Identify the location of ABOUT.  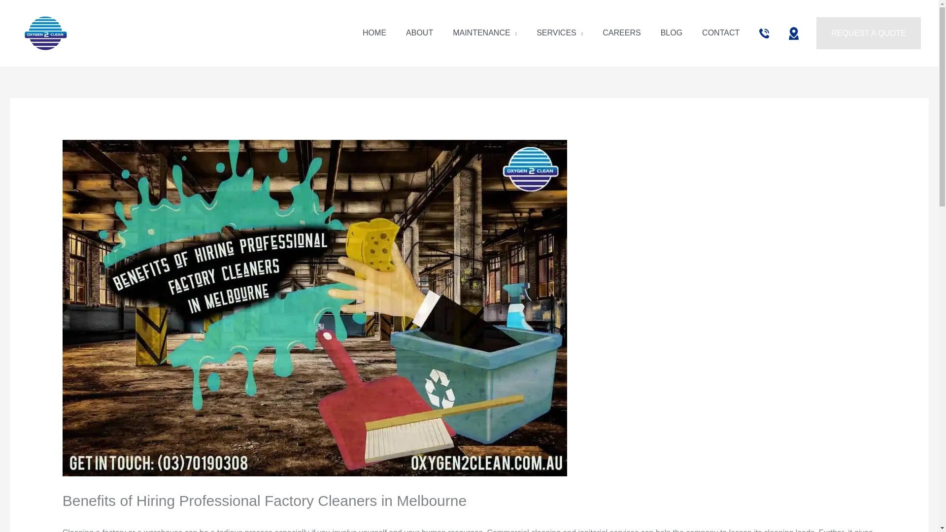
(419, 33).